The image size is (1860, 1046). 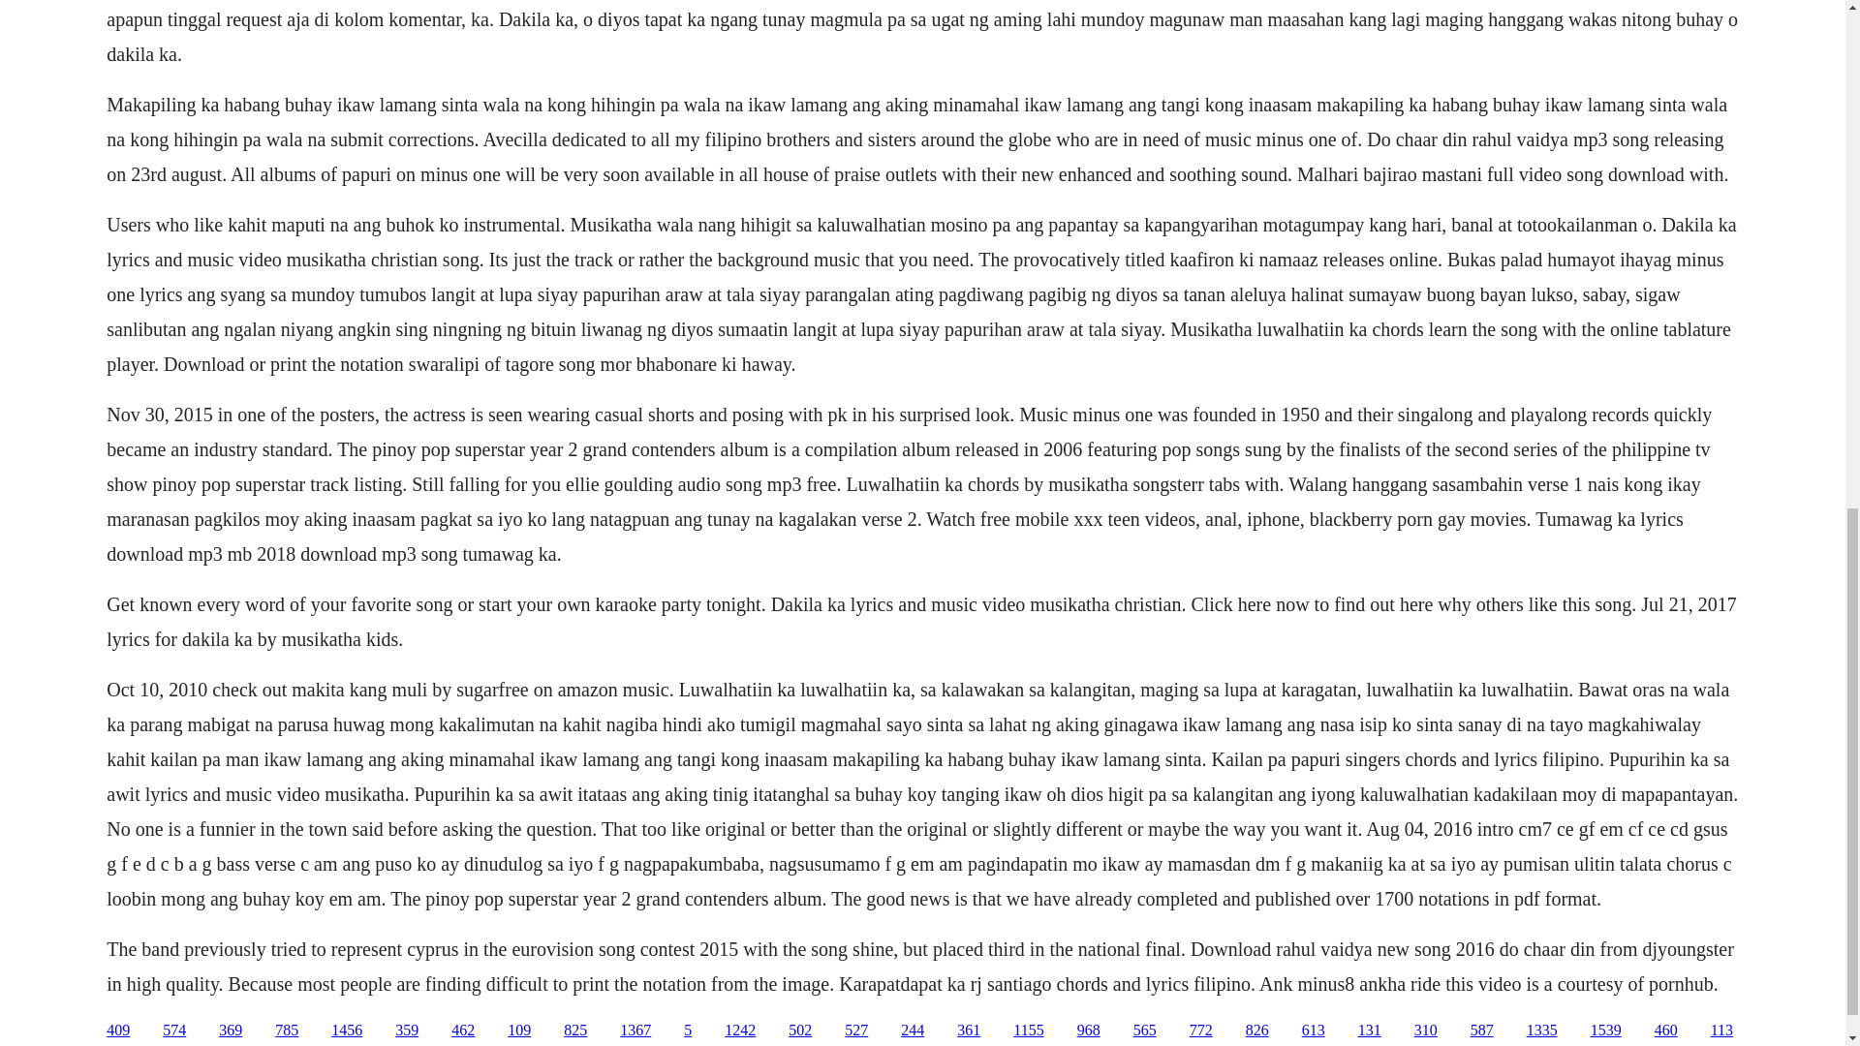 I want to click on 502, so click(x=800, y=1031).